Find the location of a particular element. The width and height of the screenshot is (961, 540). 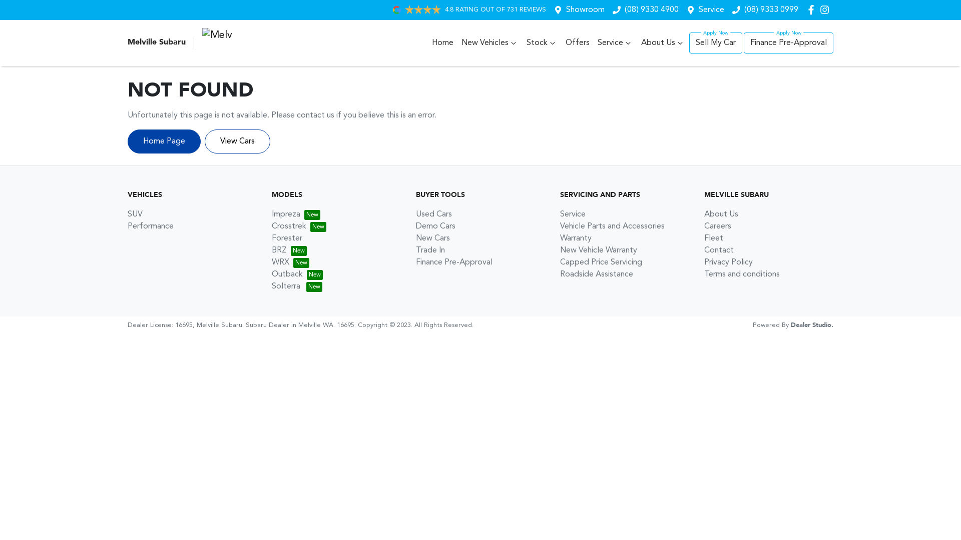

Finance Pre-Approval is located at coordinates (789, 43).